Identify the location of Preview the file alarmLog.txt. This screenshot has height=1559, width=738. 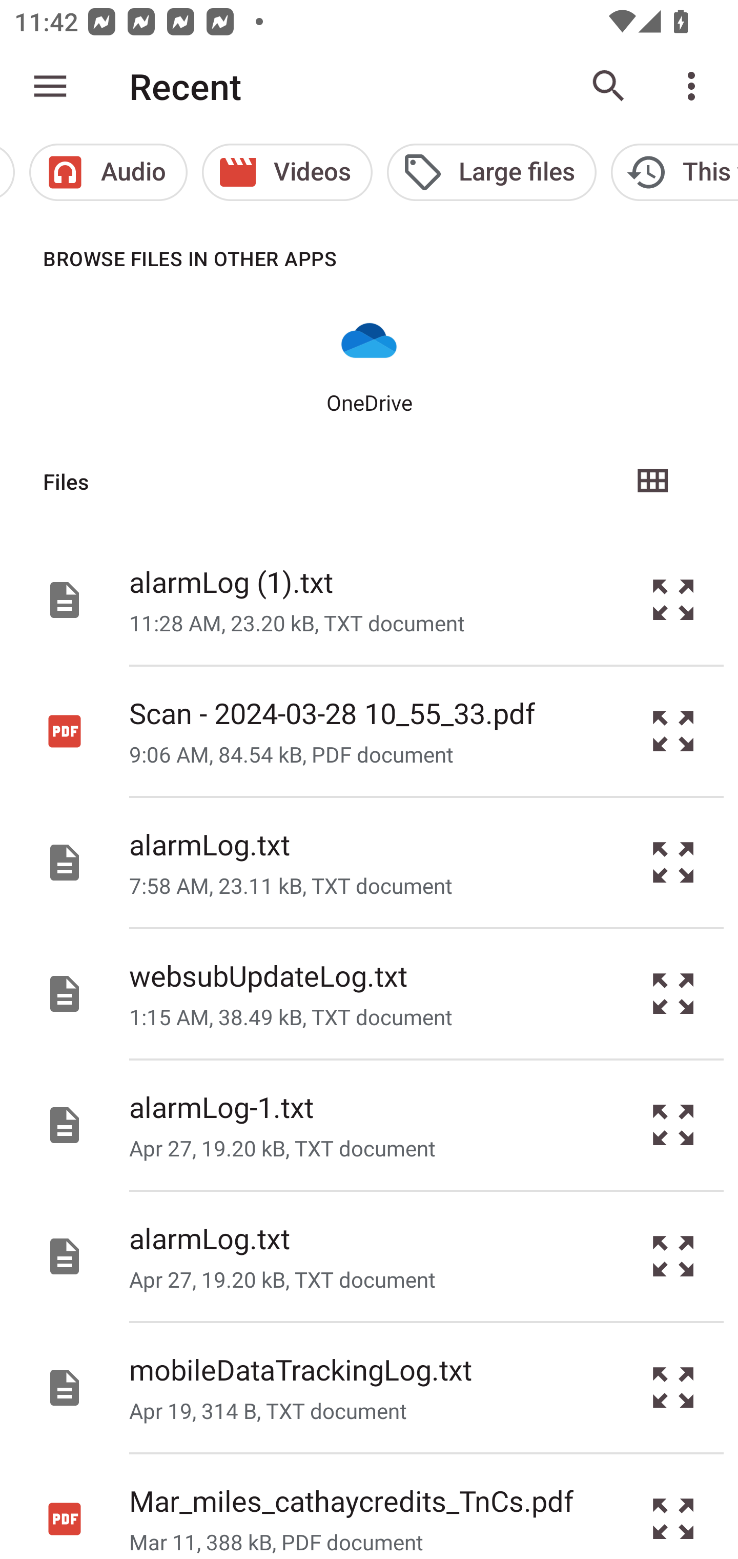
(673, 1255).